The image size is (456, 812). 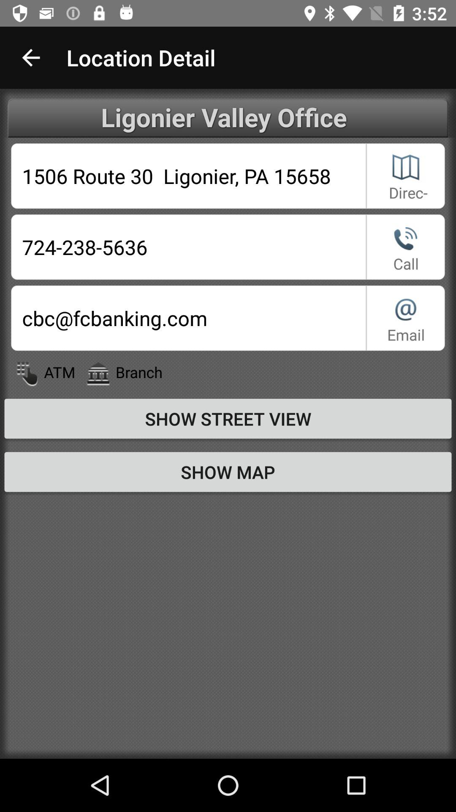 What do you see at coordinates (31, 58) in the screenshot?
I see `turn off the icon to the left of location detail` at bounding box center [31, 58].